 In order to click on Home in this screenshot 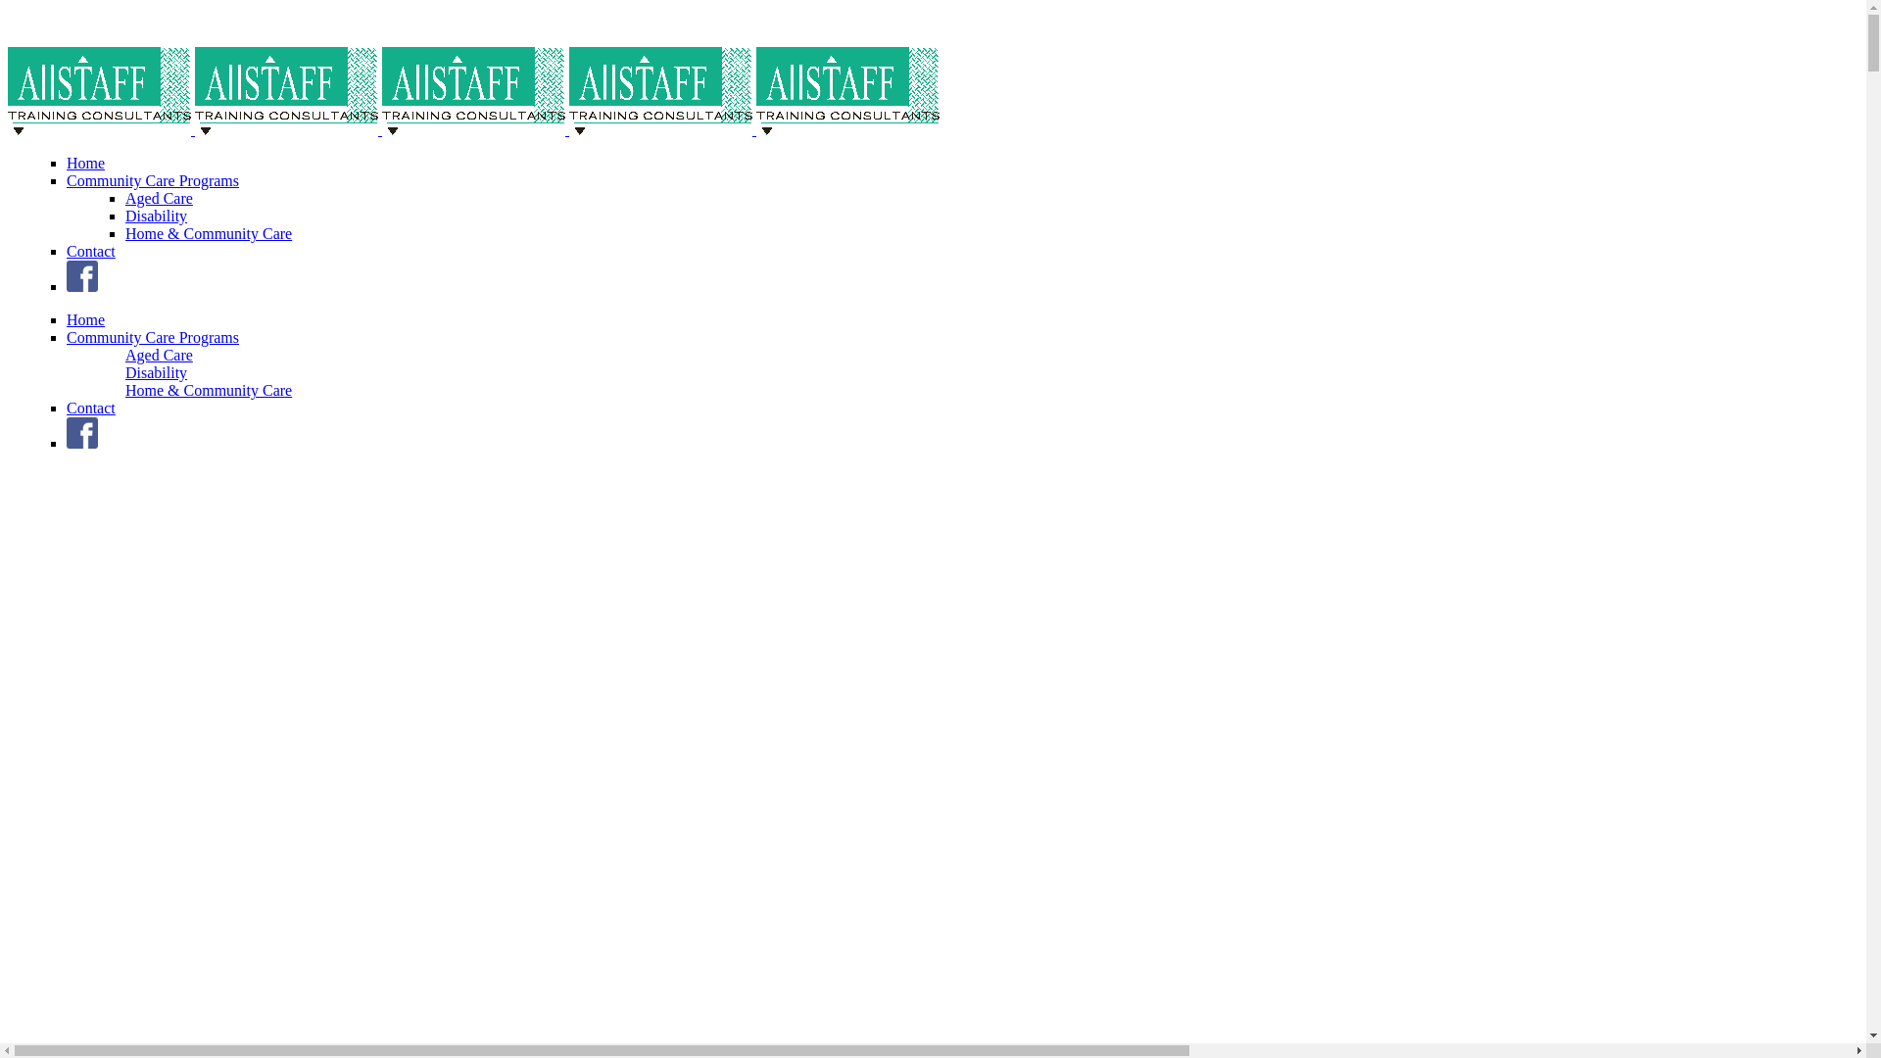, I will do `click(86, 319)`.